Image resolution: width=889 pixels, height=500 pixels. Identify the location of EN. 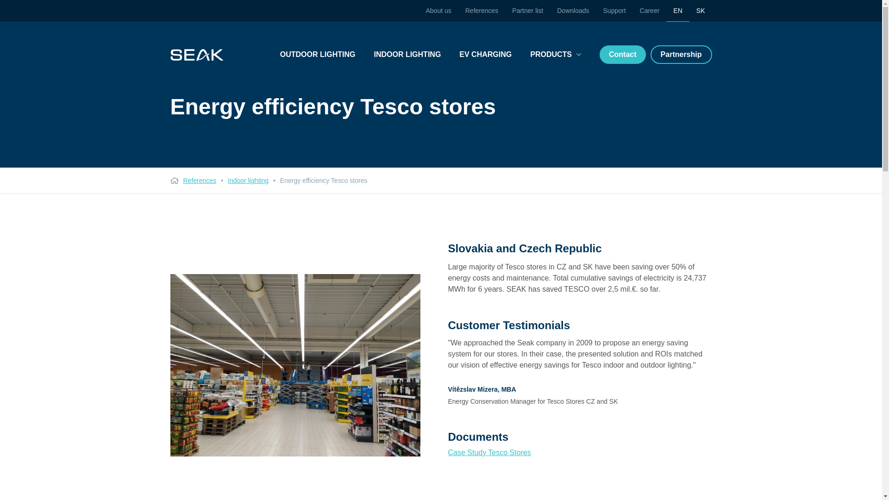
(677, 11).